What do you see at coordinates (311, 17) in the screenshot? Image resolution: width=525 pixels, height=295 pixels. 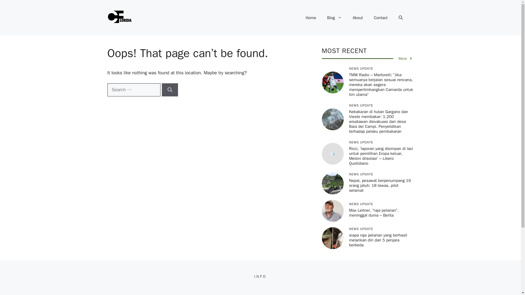 I see `Home` at bounding box center [311, 17].